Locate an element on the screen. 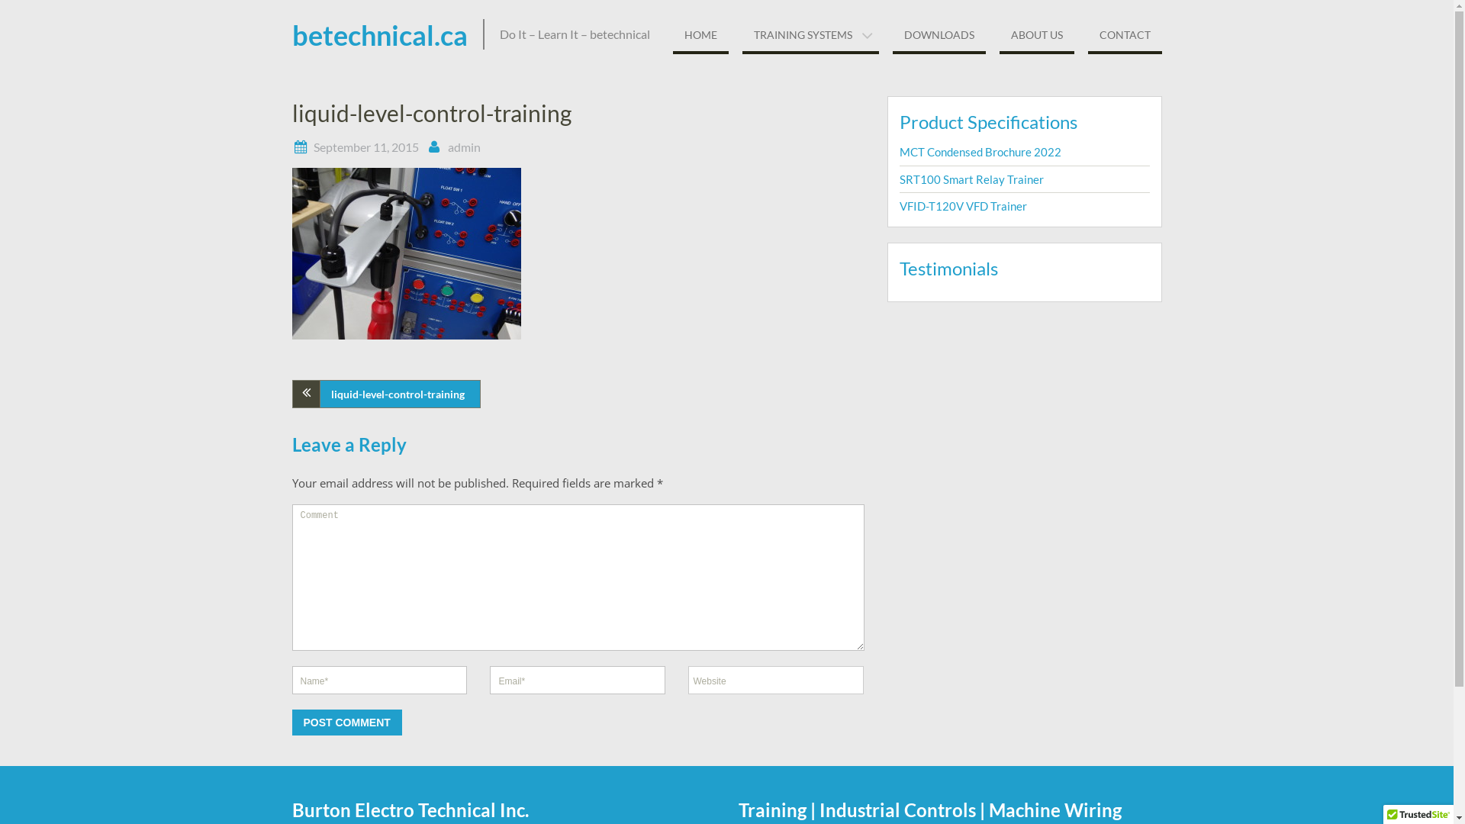 Image resolution: width=1465 pixels, height=824 pixels. betechnical.ca is located at coordinates (379, 35).